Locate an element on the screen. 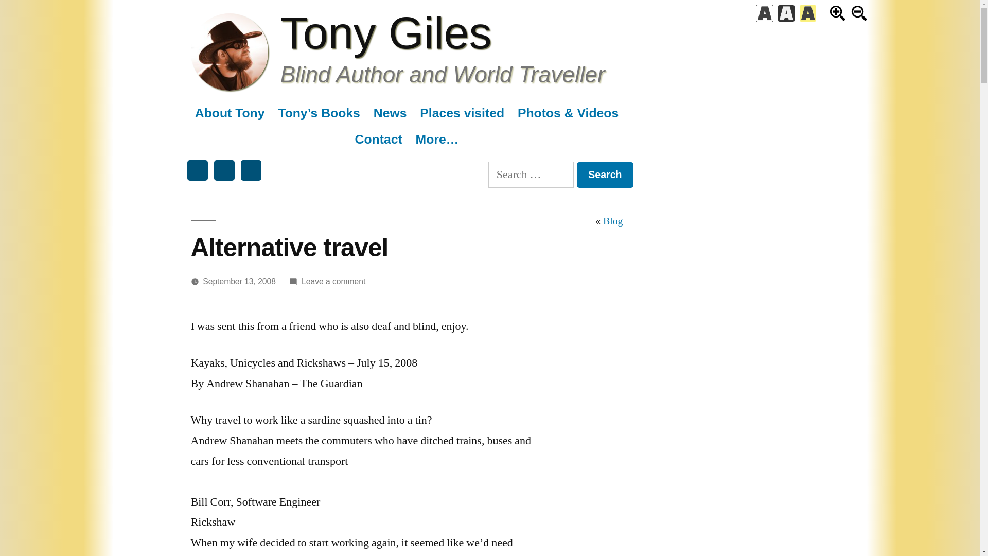 This screenshot has width=988, height=556. September 13, 2008 is located at coordinates (239, 281).